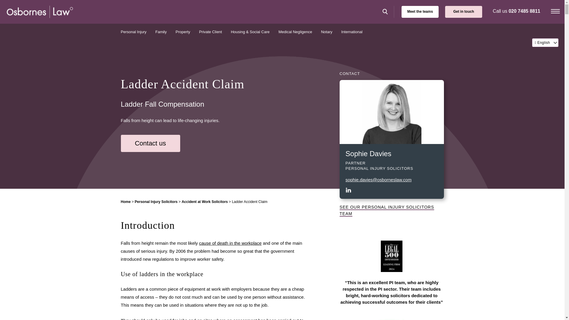 The image size is (569, 320). What do you see at coordinates (328, 32) in the screenshot?
I see `Notary` at bounding box center [328, 32].